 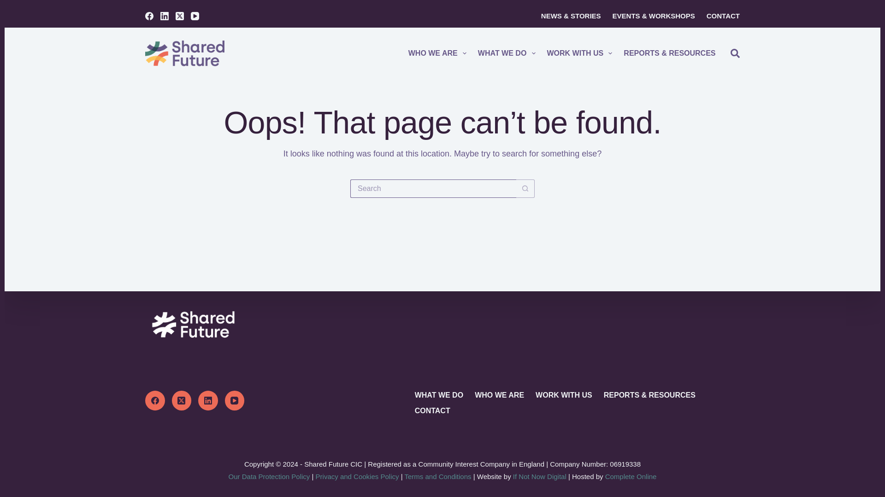 What do you see at coordinates (433, 188) in the screenshot?
I see `Search for...` at bounding box center [433, 188].